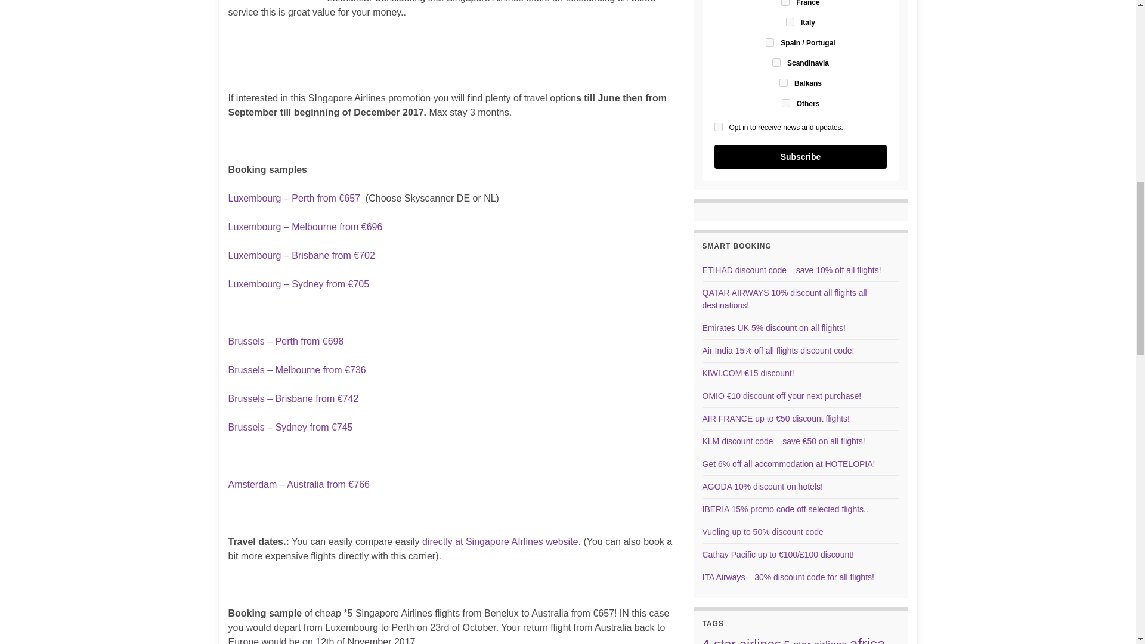 The width and height of the screenshot is (1145, 644). Describe the element at coordinates (801, 156) in the screenshot. I see `Subscribe` at that location.